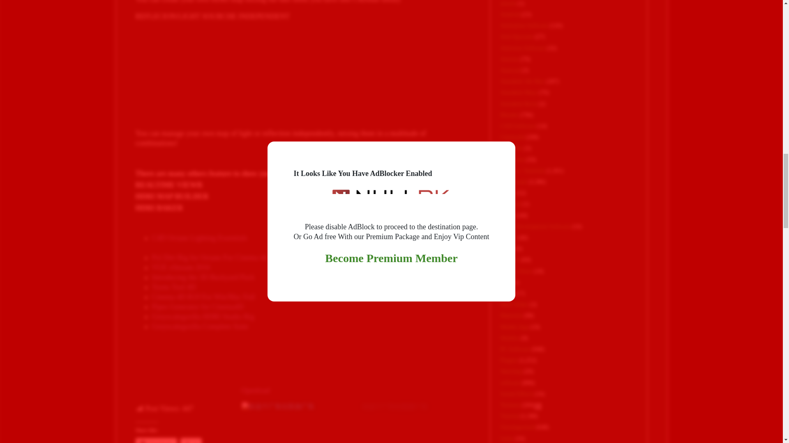 This screenshot has height=443, width=789. What do you see at coordinates (203, 317) in the screenshot?
I see `Greyscalegorilla HDRI Studio Rig` at bounding box center [203, 317].